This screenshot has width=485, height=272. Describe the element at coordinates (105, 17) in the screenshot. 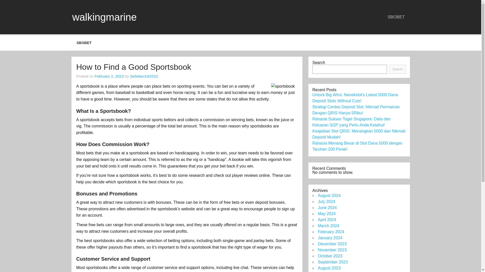

I see `walkingmarine` at that location.